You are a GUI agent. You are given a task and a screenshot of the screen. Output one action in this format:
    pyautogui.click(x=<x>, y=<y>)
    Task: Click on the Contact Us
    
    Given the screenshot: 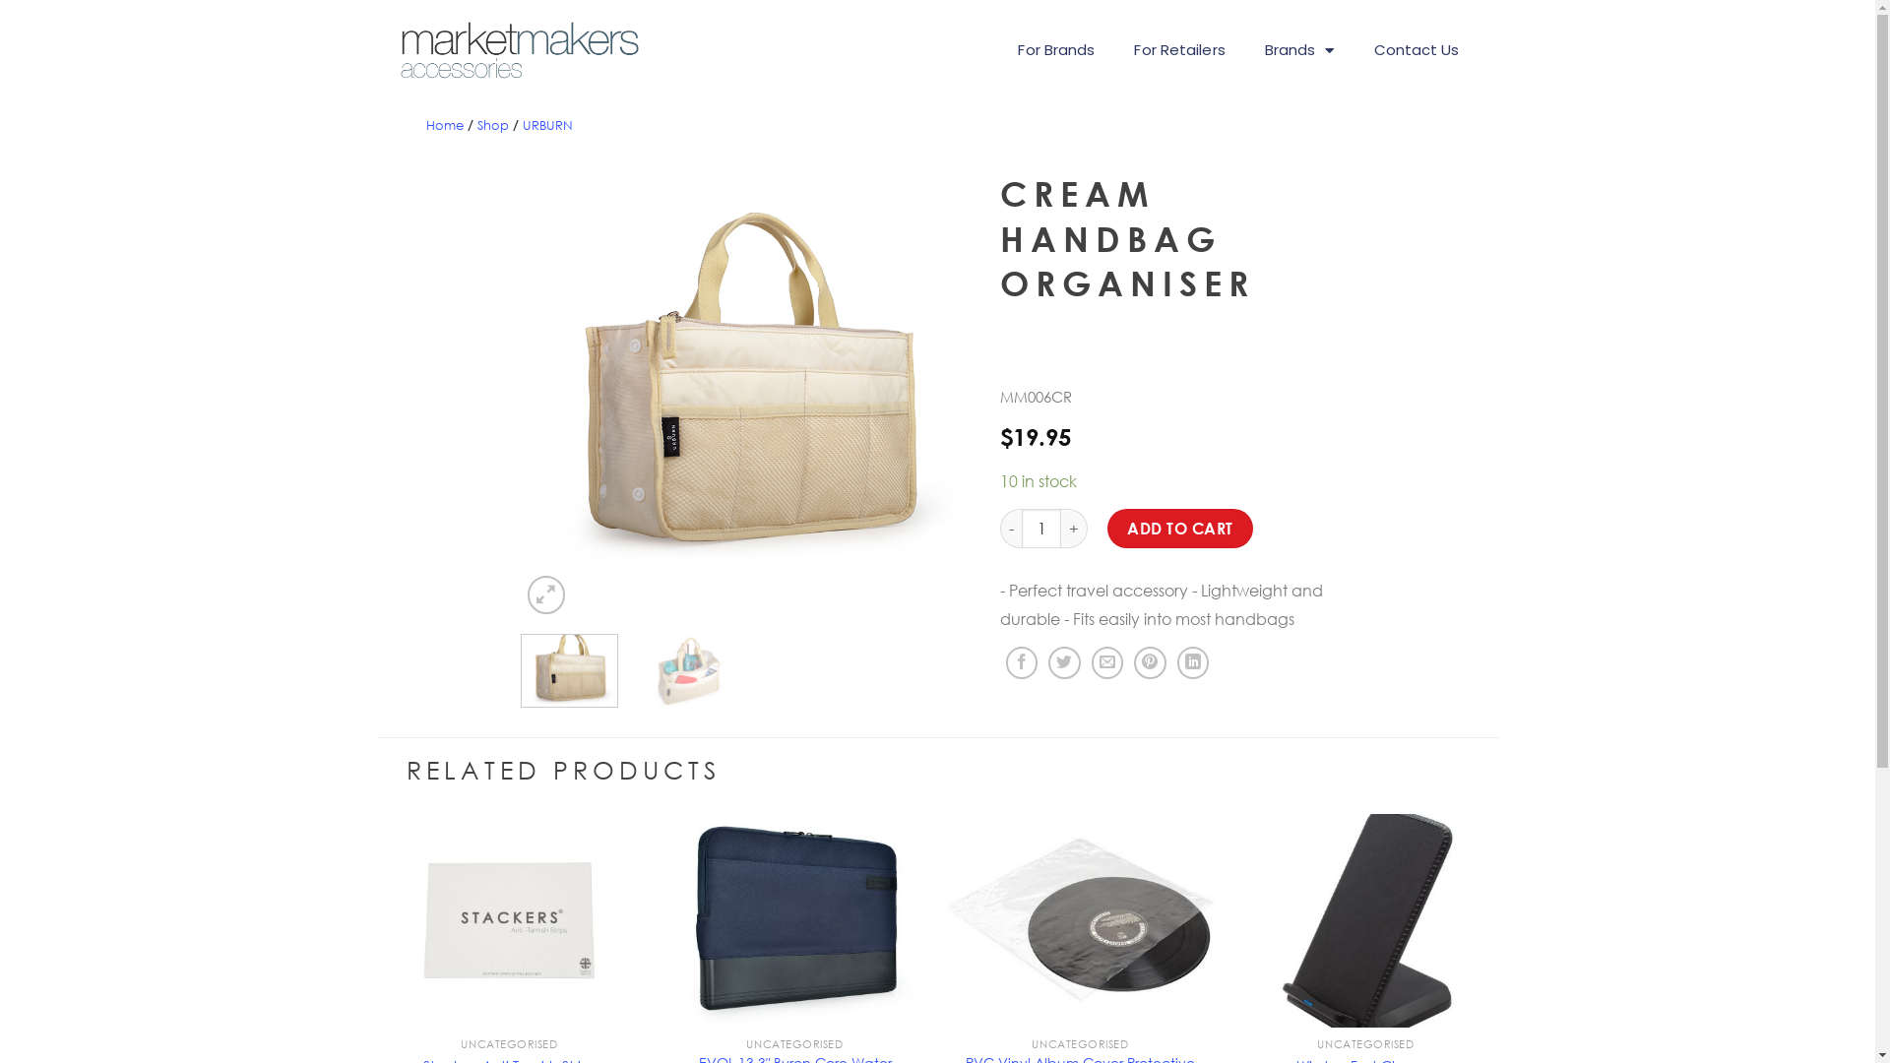 What is the action you would take?
    pyautogui.click(x=1417, y=50)
    